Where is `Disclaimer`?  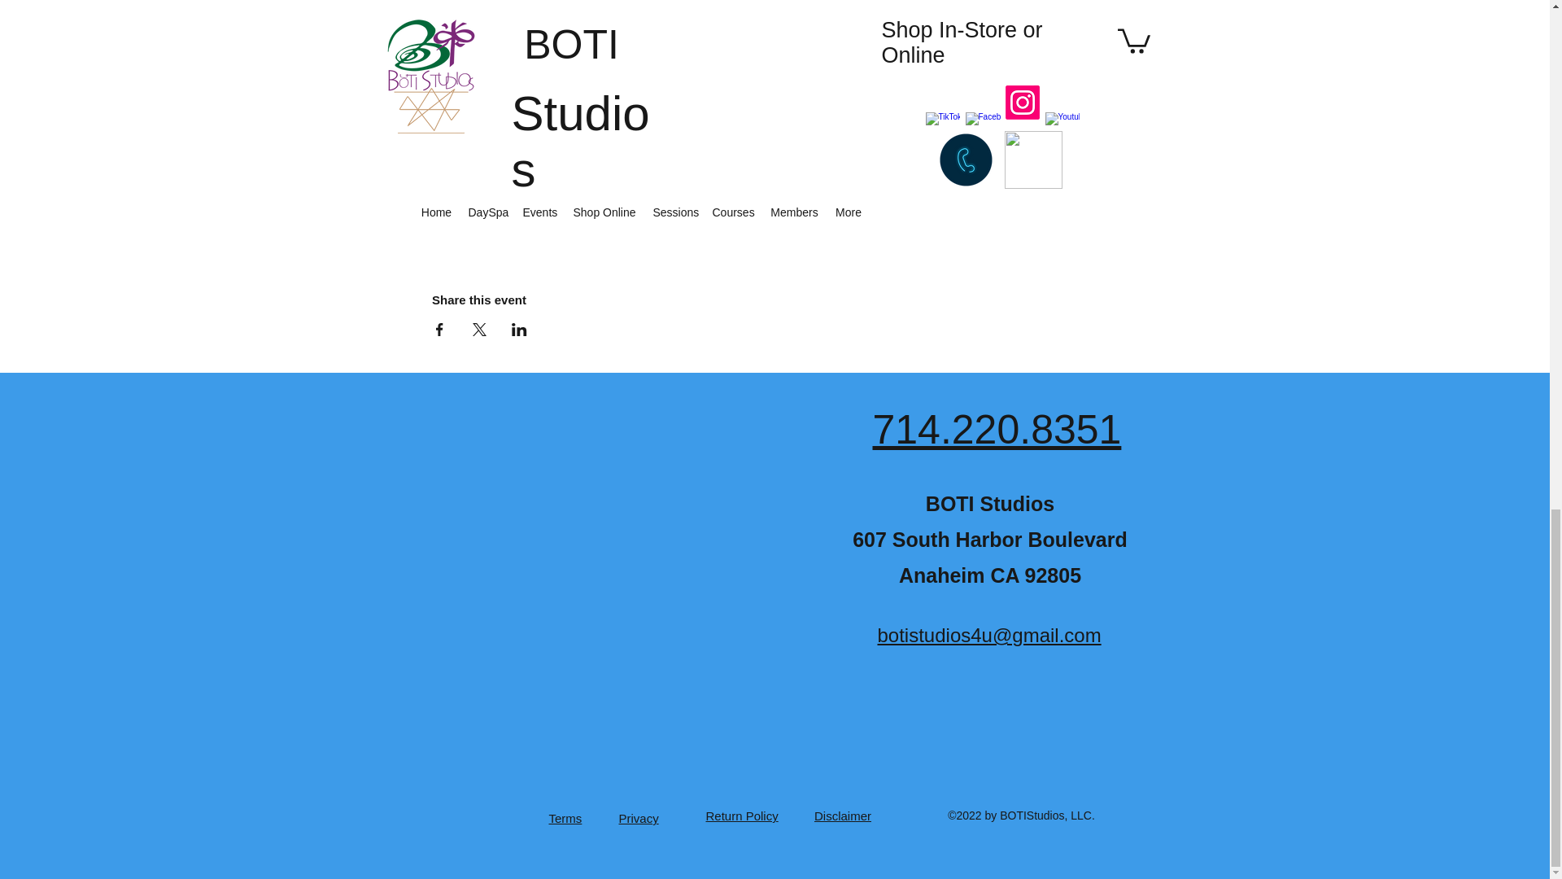
Disclaimer is located at coordinates (843, 816).